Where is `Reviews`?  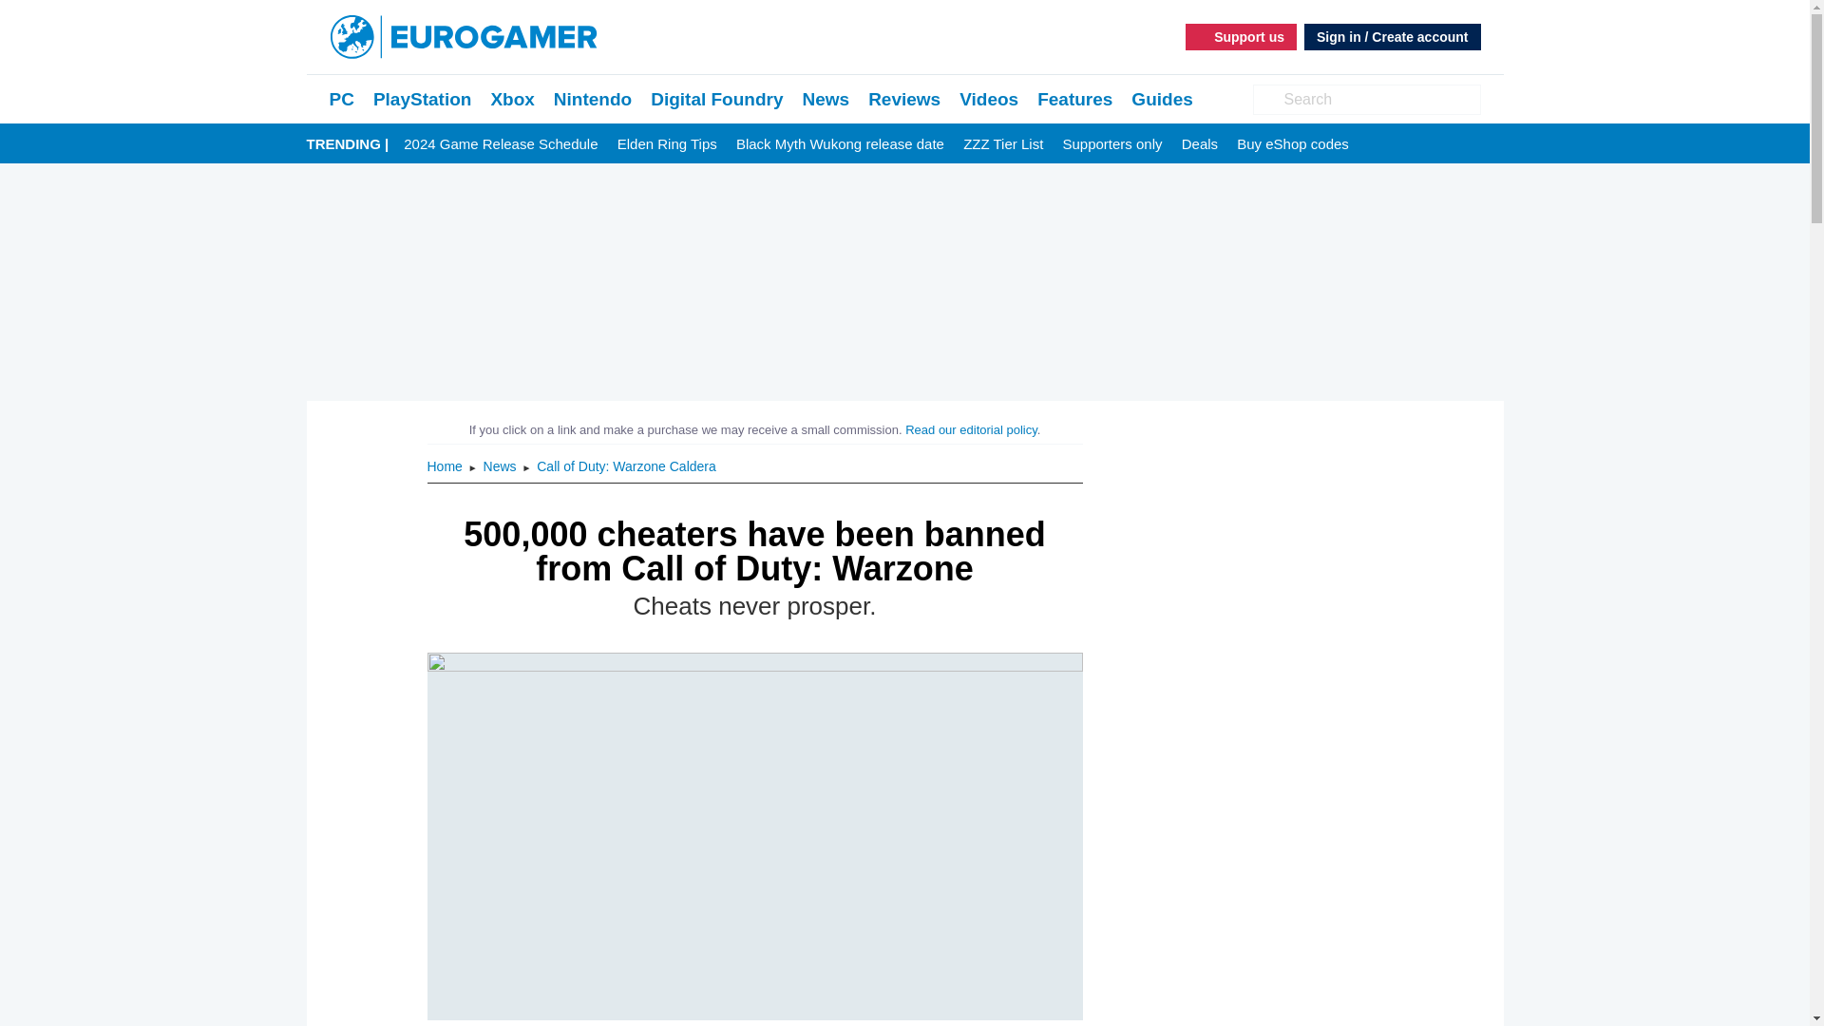
Reviews is located at coordinates (904, 99).